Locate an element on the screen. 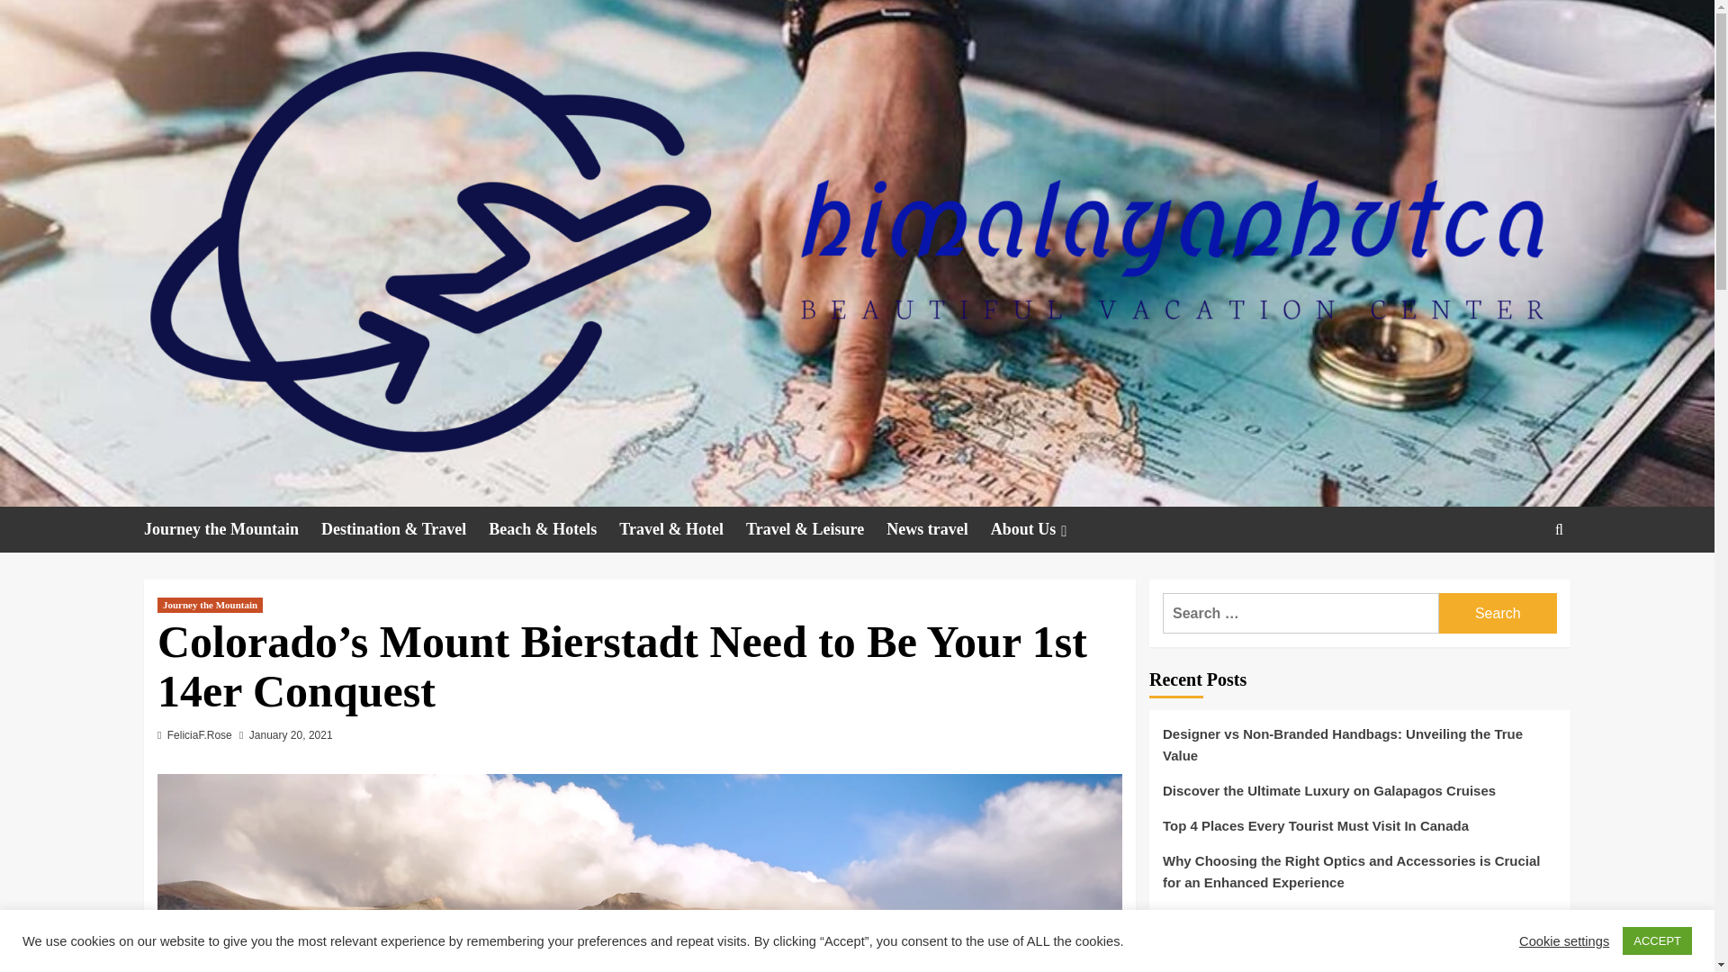 This screenshot has height=972, width=1728. Search is located at coordinates (1517, 585).